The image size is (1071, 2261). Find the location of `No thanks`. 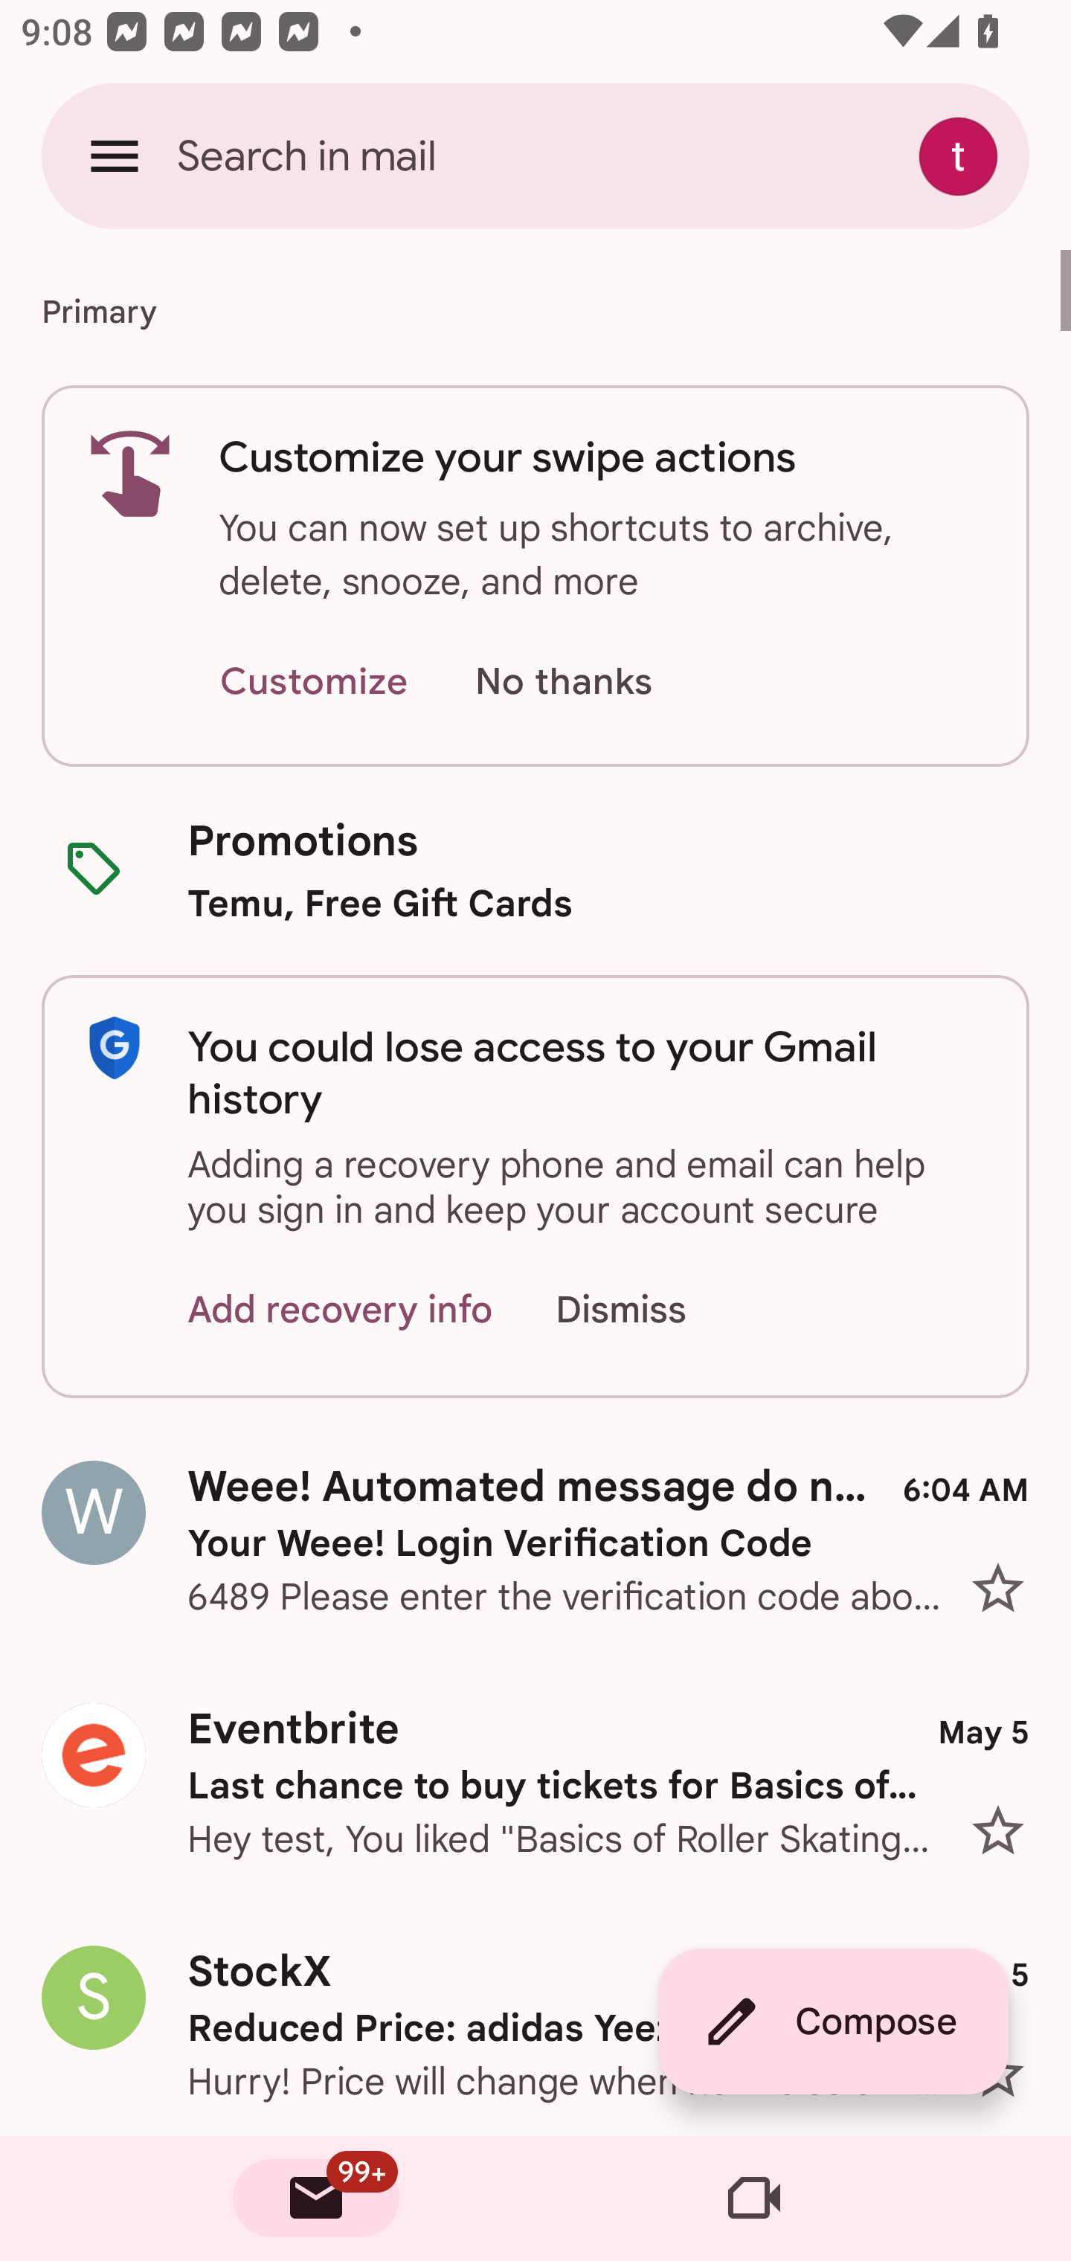

No thanks is located at coordinates (563, 683).